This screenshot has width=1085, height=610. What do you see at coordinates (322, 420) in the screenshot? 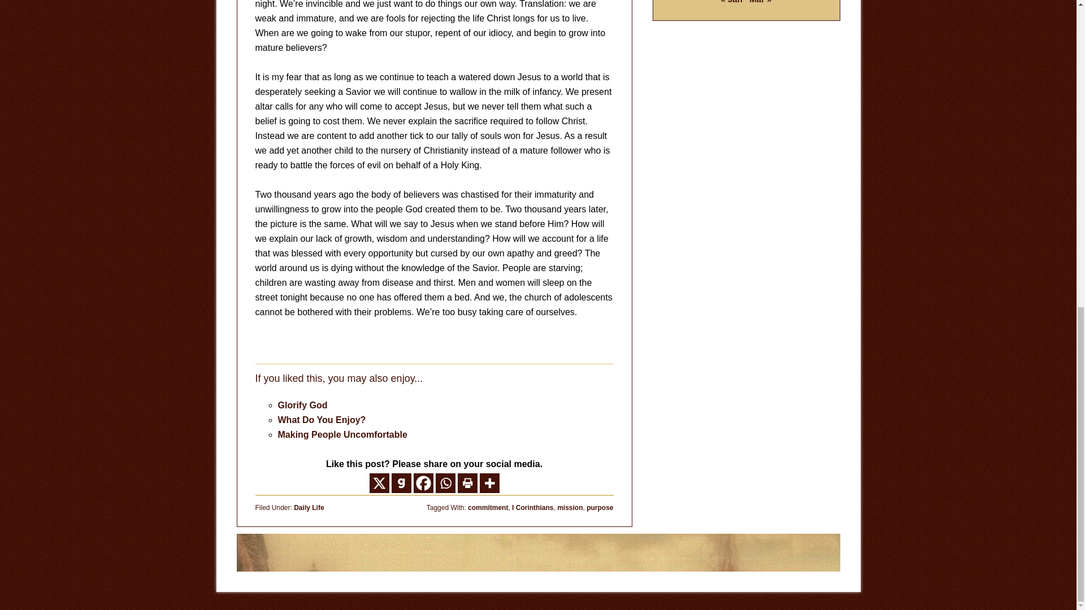
I see `What Do You Enjoy?` at bounding box center [322, 420].